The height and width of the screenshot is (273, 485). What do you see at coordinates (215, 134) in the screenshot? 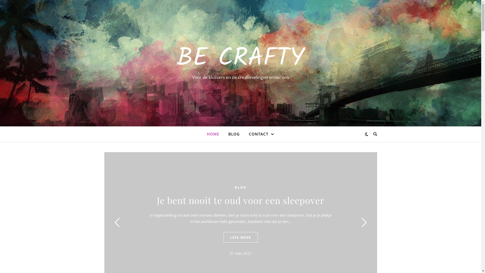
I see `HOME` at bounding box center [215, 134].